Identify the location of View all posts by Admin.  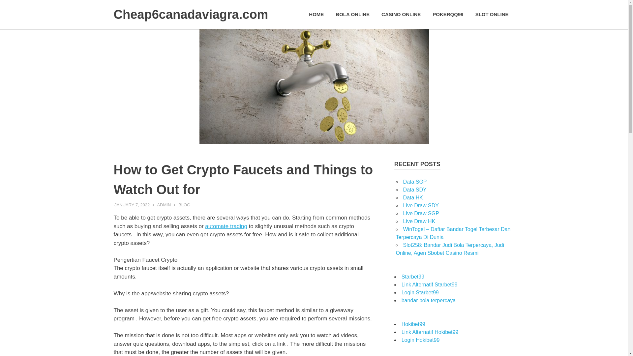
(164, 205).